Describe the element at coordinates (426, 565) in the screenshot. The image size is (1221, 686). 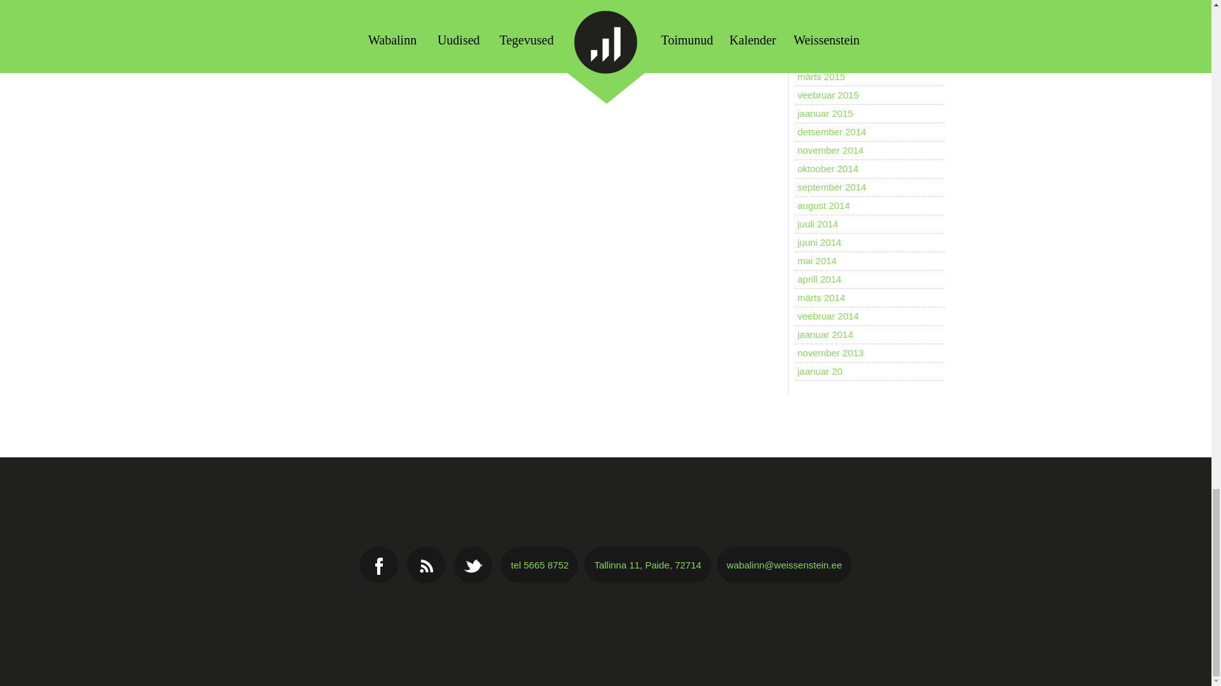
I see `socialmedia` at that location.